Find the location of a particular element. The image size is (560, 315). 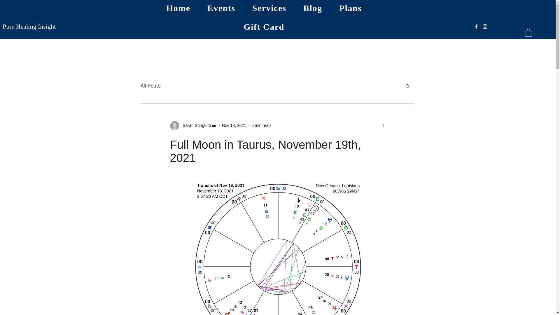

Services is located at coordinates (269, 8).